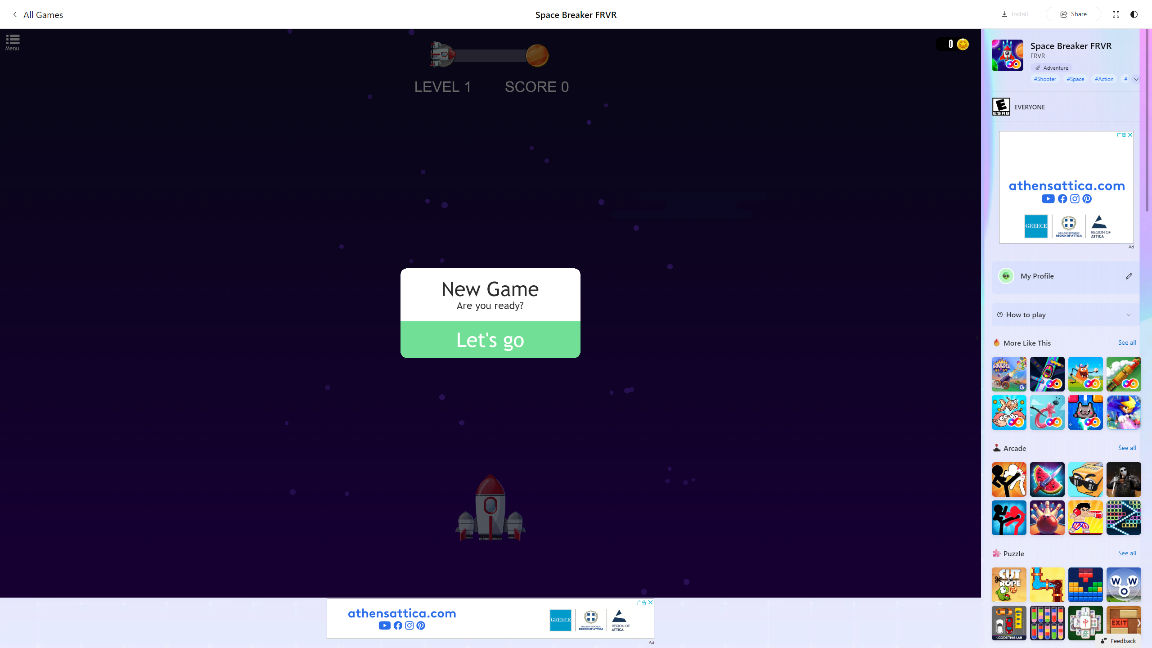 The width and height of the screenshot is (1152, 648). Describe the element at coordinates (1066, 187) in the screenshot. I see `Advertisement` at that location.